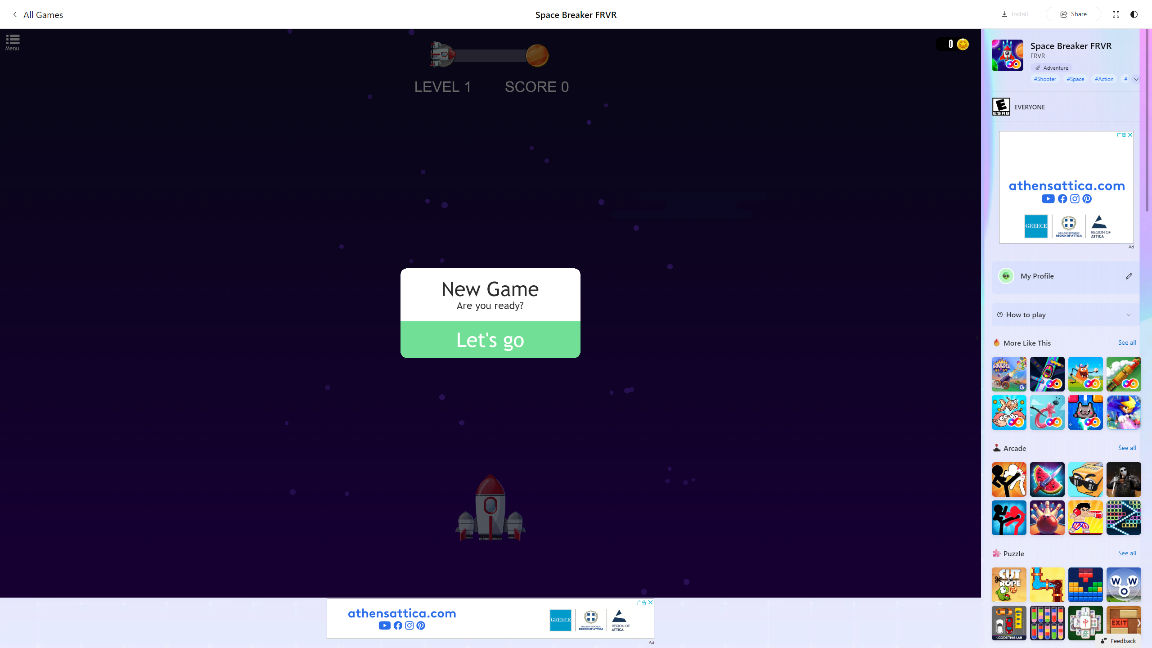 The width and height of the screenshot is (1152, 648). Describe the element at coordinates (1066, 187) in the screenshot. I see `Advertisement` at that location.